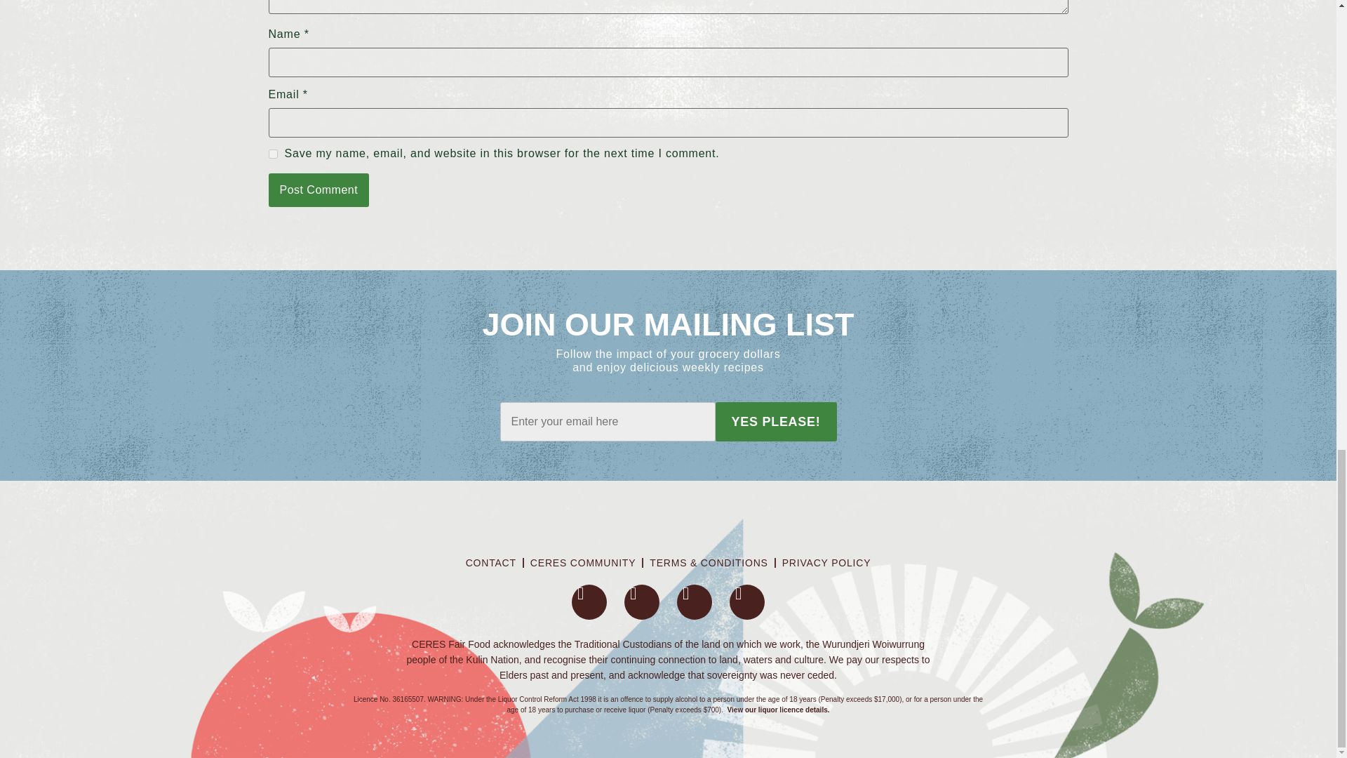 The width and height of the screenshot is (1347, 758). What do you see at coordinates (272, 153) in the screenshot?
I see `yes` at bounding box center [272, 153].